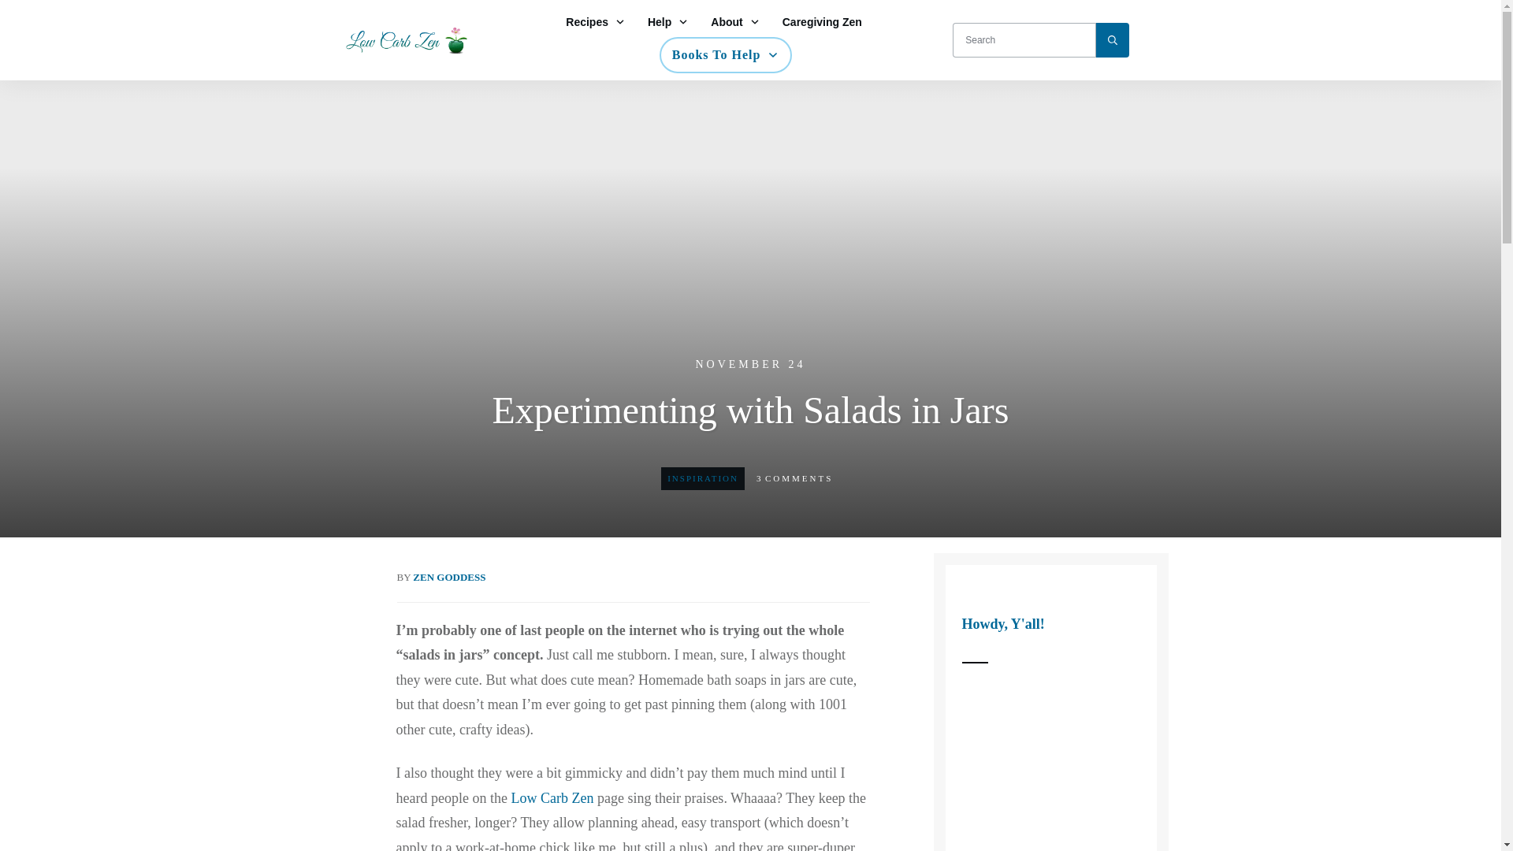 This screenshot has width=1513, height=851. Describe the element at coordinates (822, 22) in the screenshot. I see `Caregiving Zen` at that location.